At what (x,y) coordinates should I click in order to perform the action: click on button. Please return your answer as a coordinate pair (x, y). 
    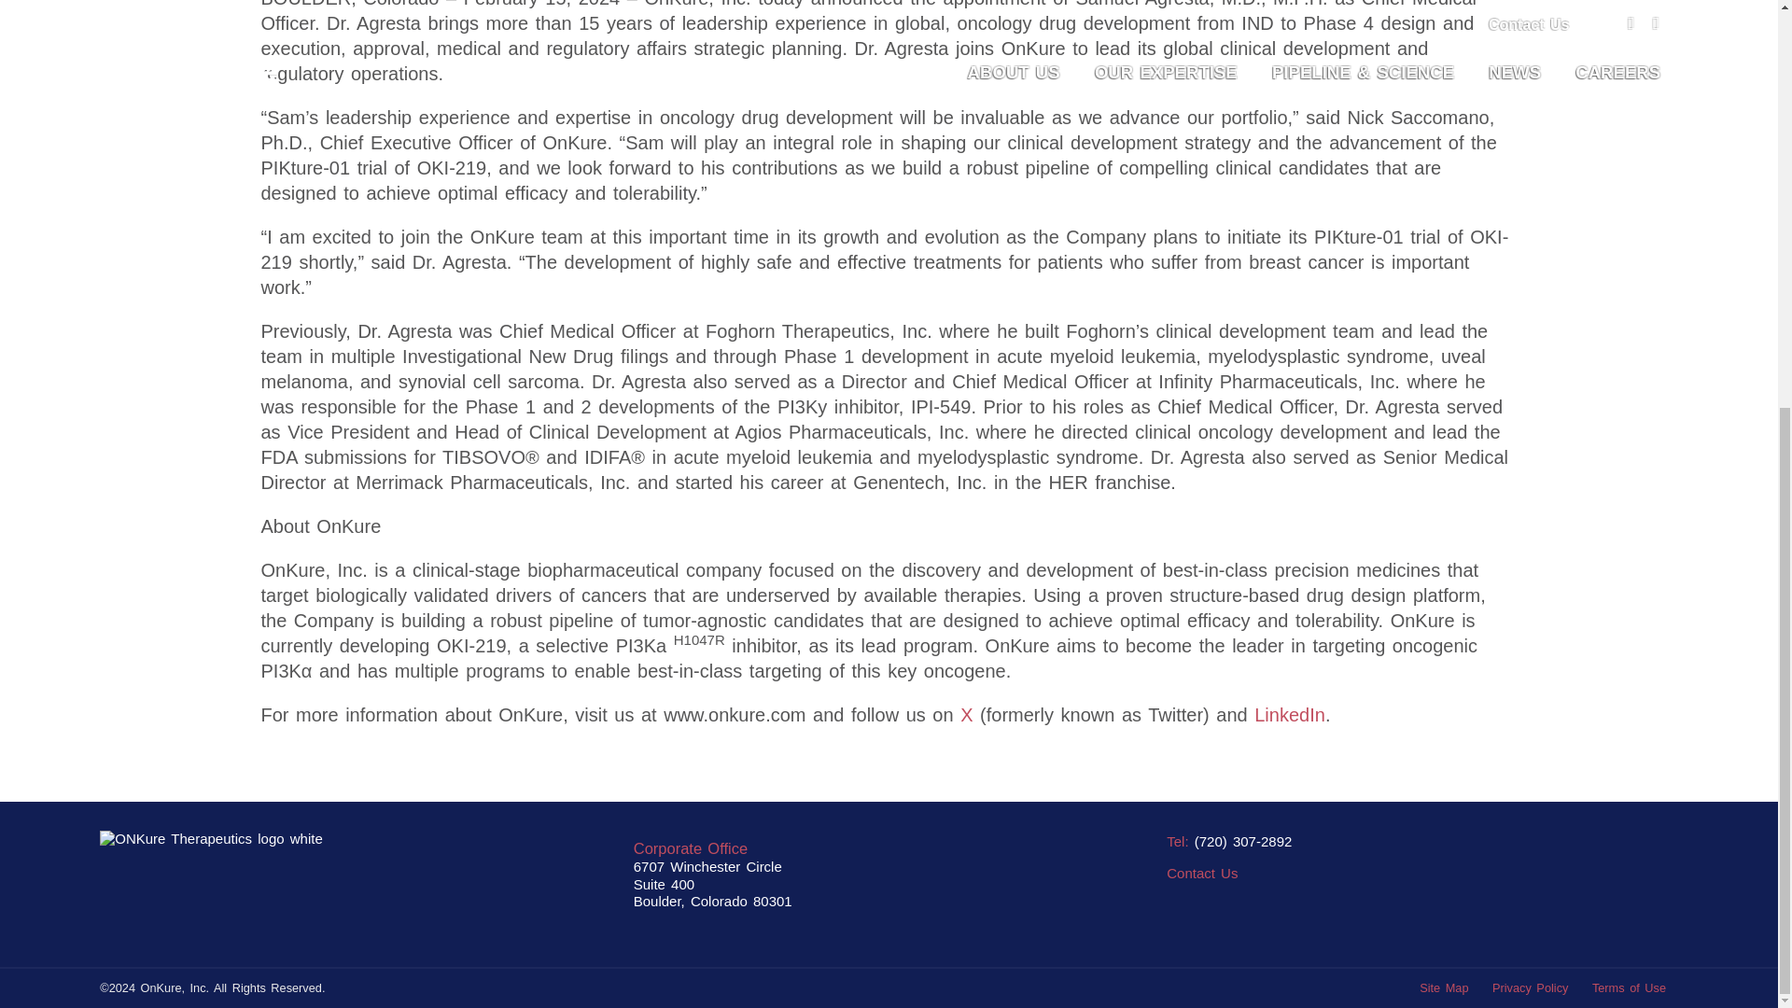
    Looking at the image, I should click on (1202, 872).